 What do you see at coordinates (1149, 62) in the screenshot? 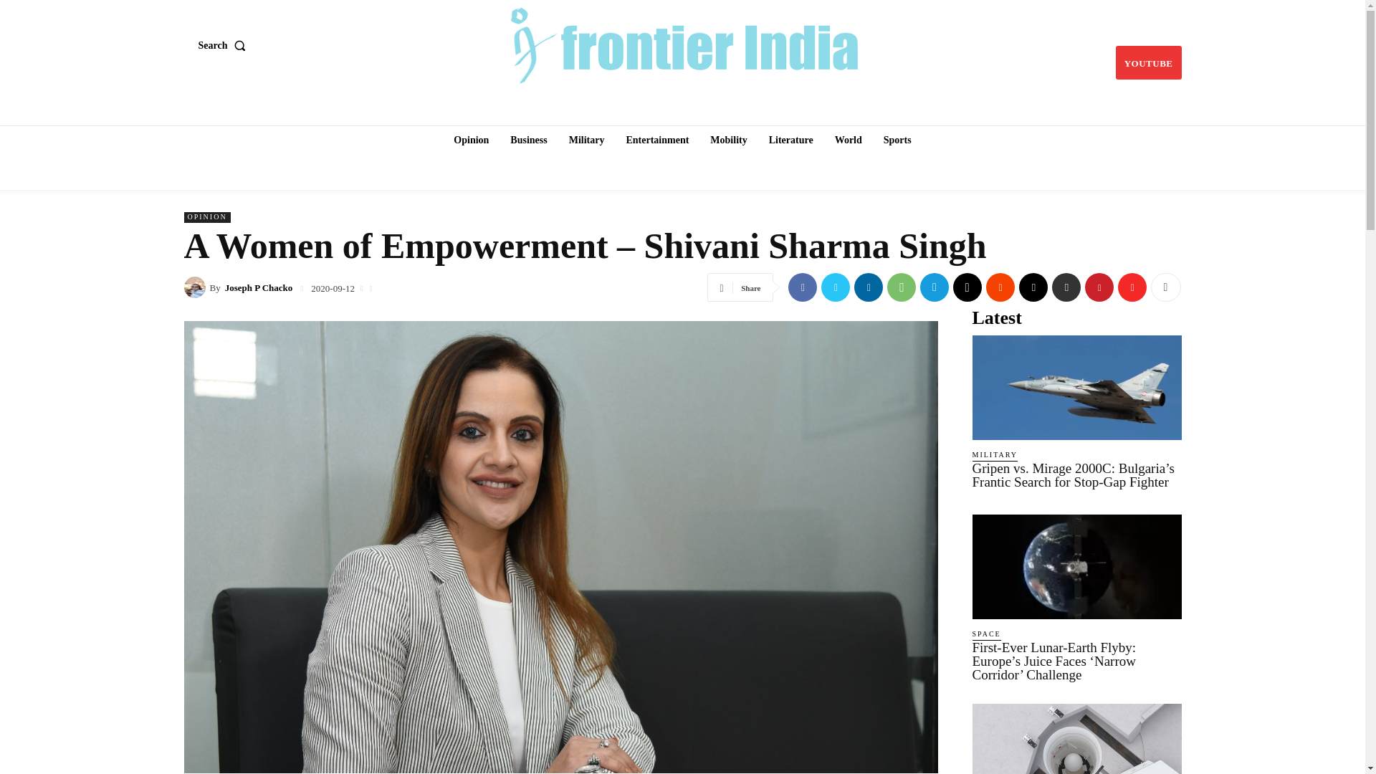
I see `YOUTUBE` at bounding box center [1149, 62].